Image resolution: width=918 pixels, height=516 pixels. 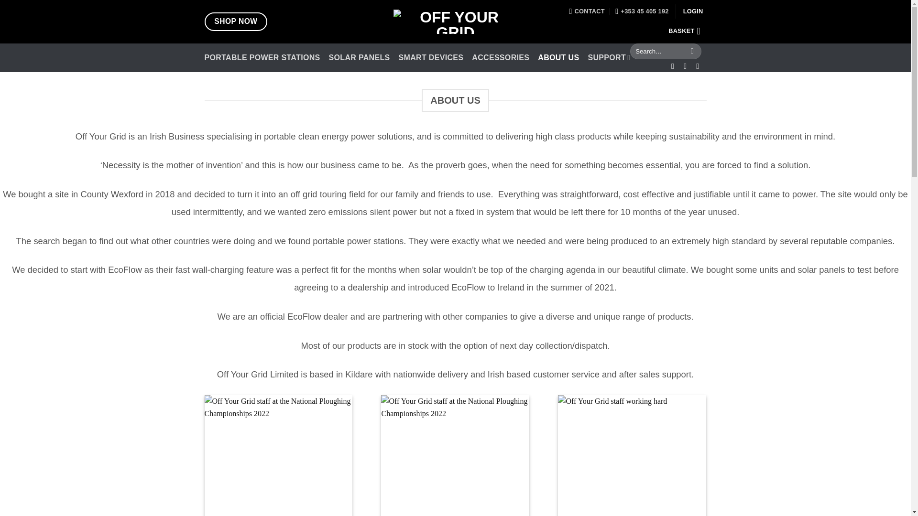 What do you see at coordinates (608, 57) in the screenshot?
I see `SUPPORT` at bounding box center [608, 57].